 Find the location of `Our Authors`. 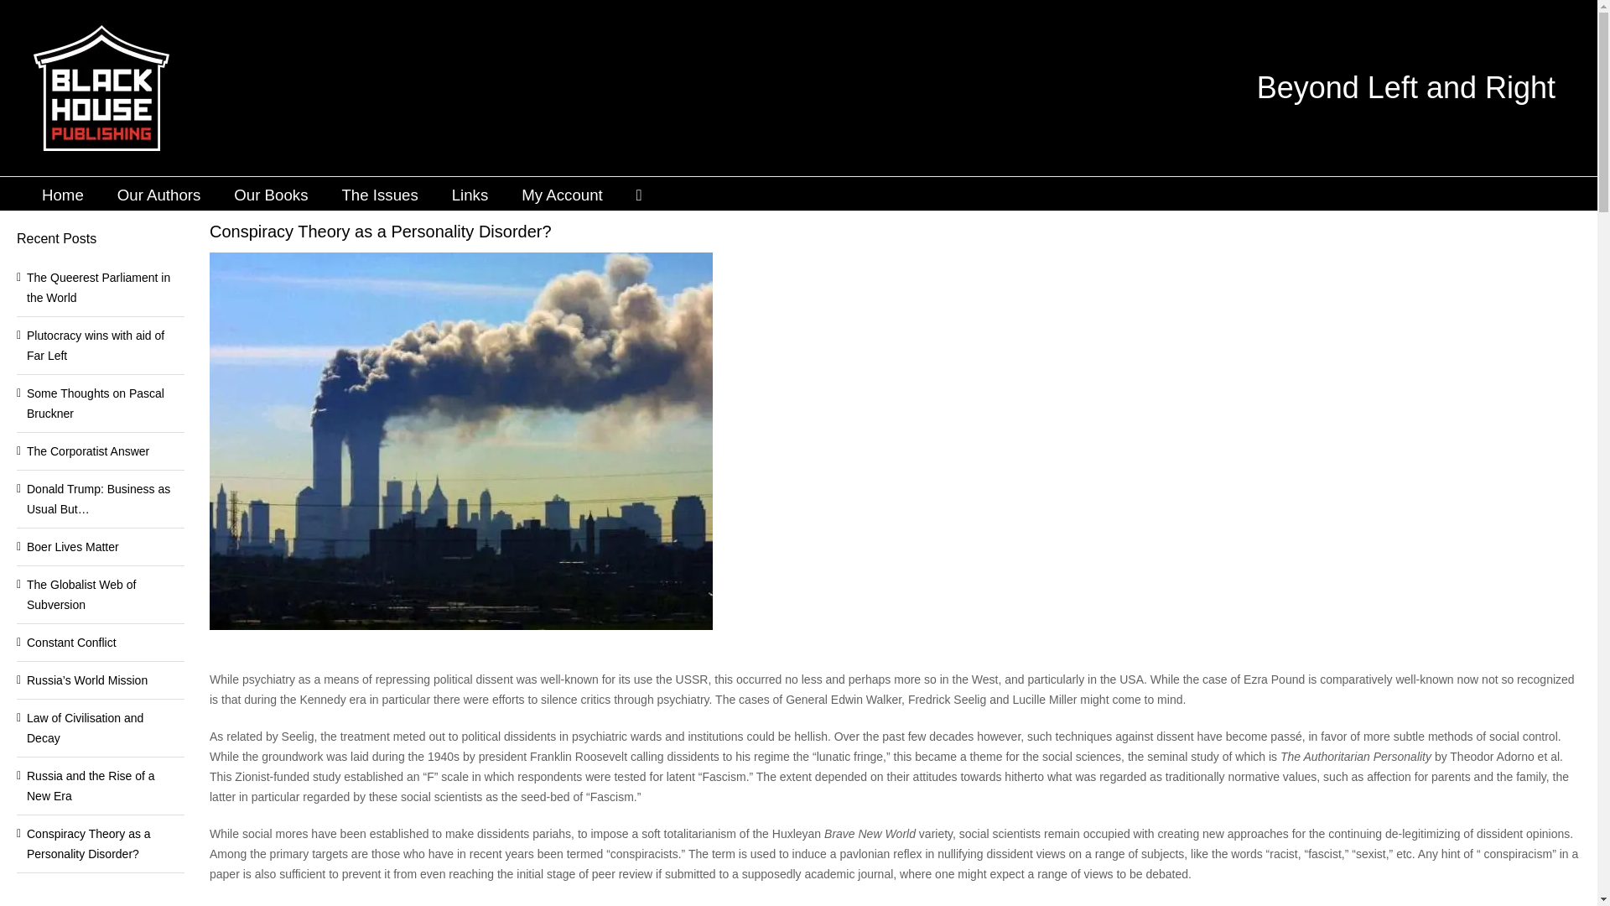

Our Authors is located at coordinates (159, 193).